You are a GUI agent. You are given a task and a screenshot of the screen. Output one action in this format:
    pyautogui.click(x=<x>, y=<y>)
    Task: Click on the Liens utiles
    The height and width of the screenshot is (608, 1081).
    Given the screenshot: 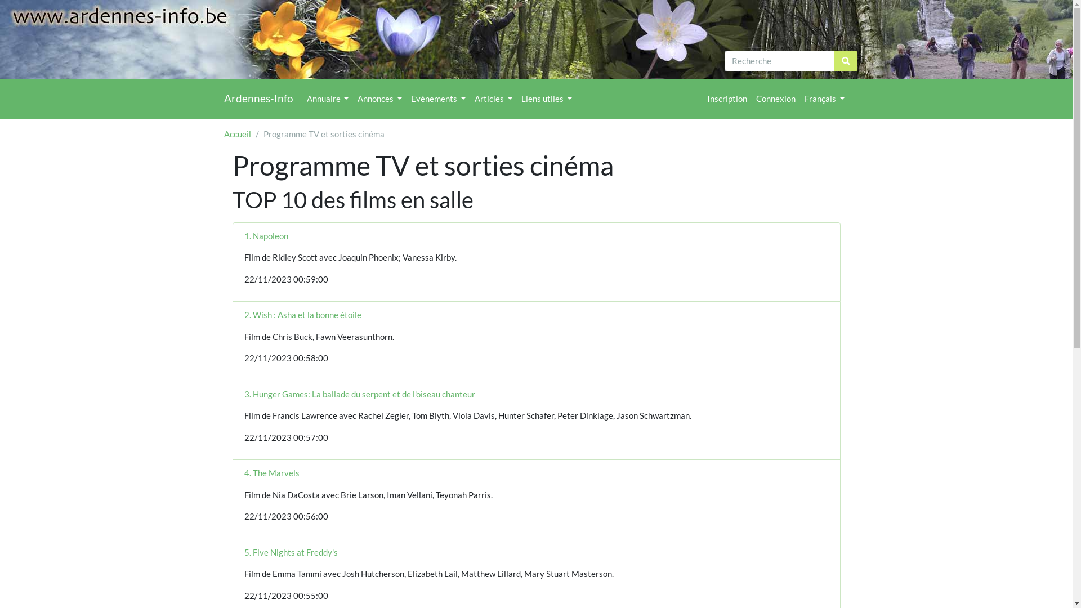 What is the action you would take?
    pyautogui.click(x=547, y=99)
    